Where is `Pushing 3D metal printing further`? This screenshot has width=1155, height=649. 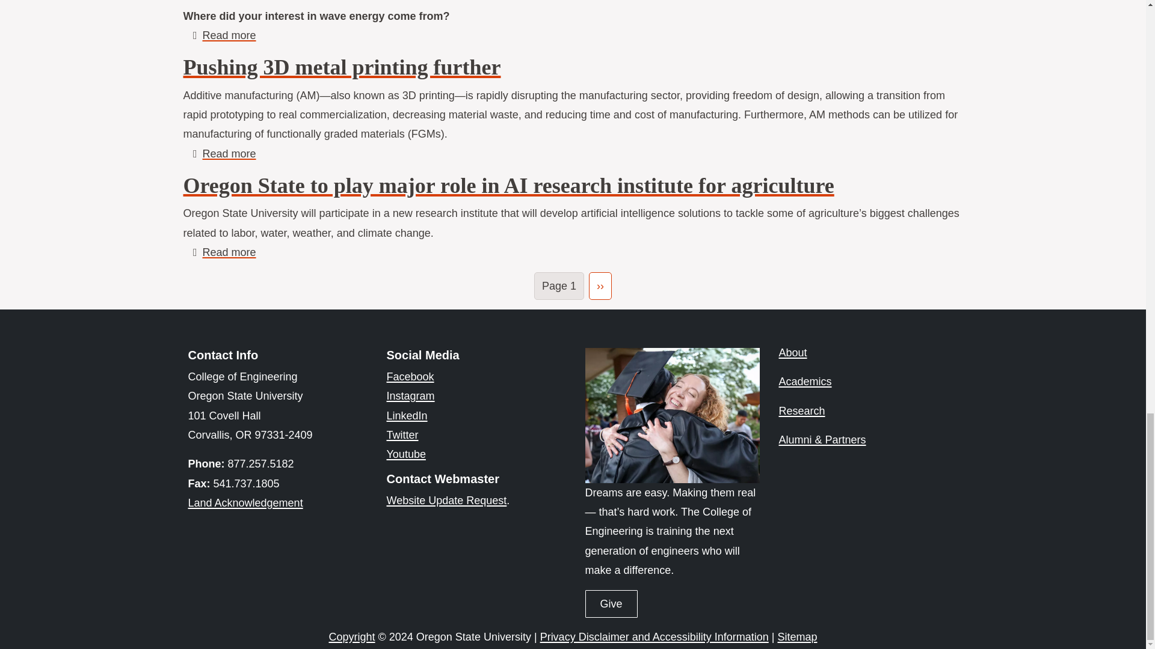 Pushing 3D metal printing further is located at coordinates (229, 154).